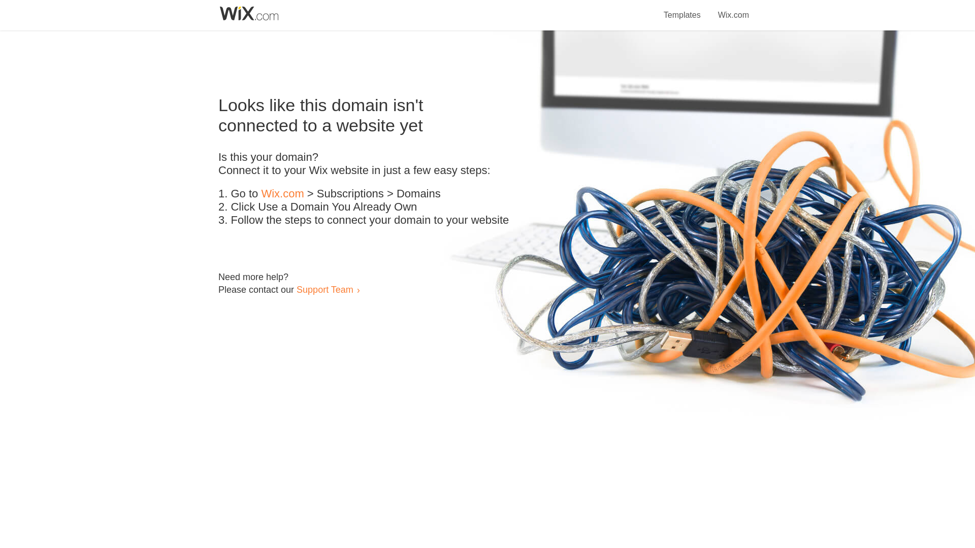  What do you see at coordinates (682, 9) in the screenshot?
I see `Templates` at bounding box center [682, 9].